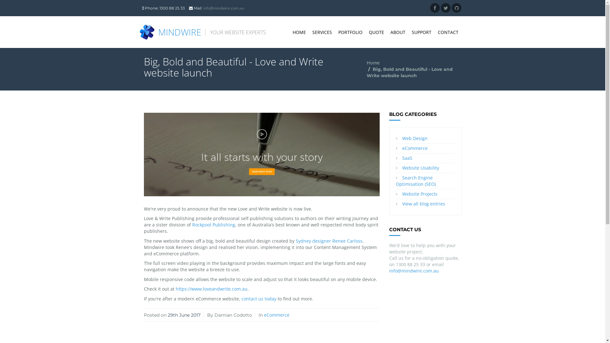 The width and height of the screenshot is (610, 343). Describe the element at coordinates (407, 158) in the screenshot. I see `SaaS` at that location.